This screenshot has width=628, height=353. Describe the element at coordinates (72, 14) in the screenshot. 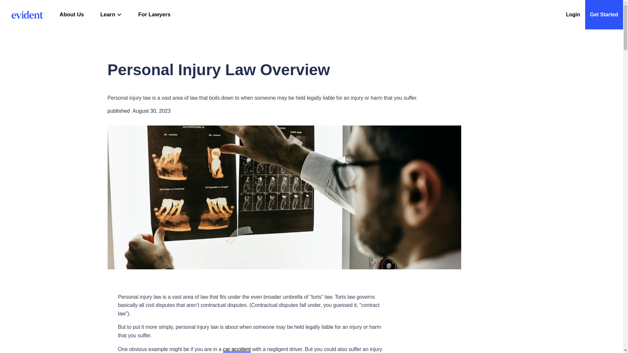

I see `About Us` at that location.